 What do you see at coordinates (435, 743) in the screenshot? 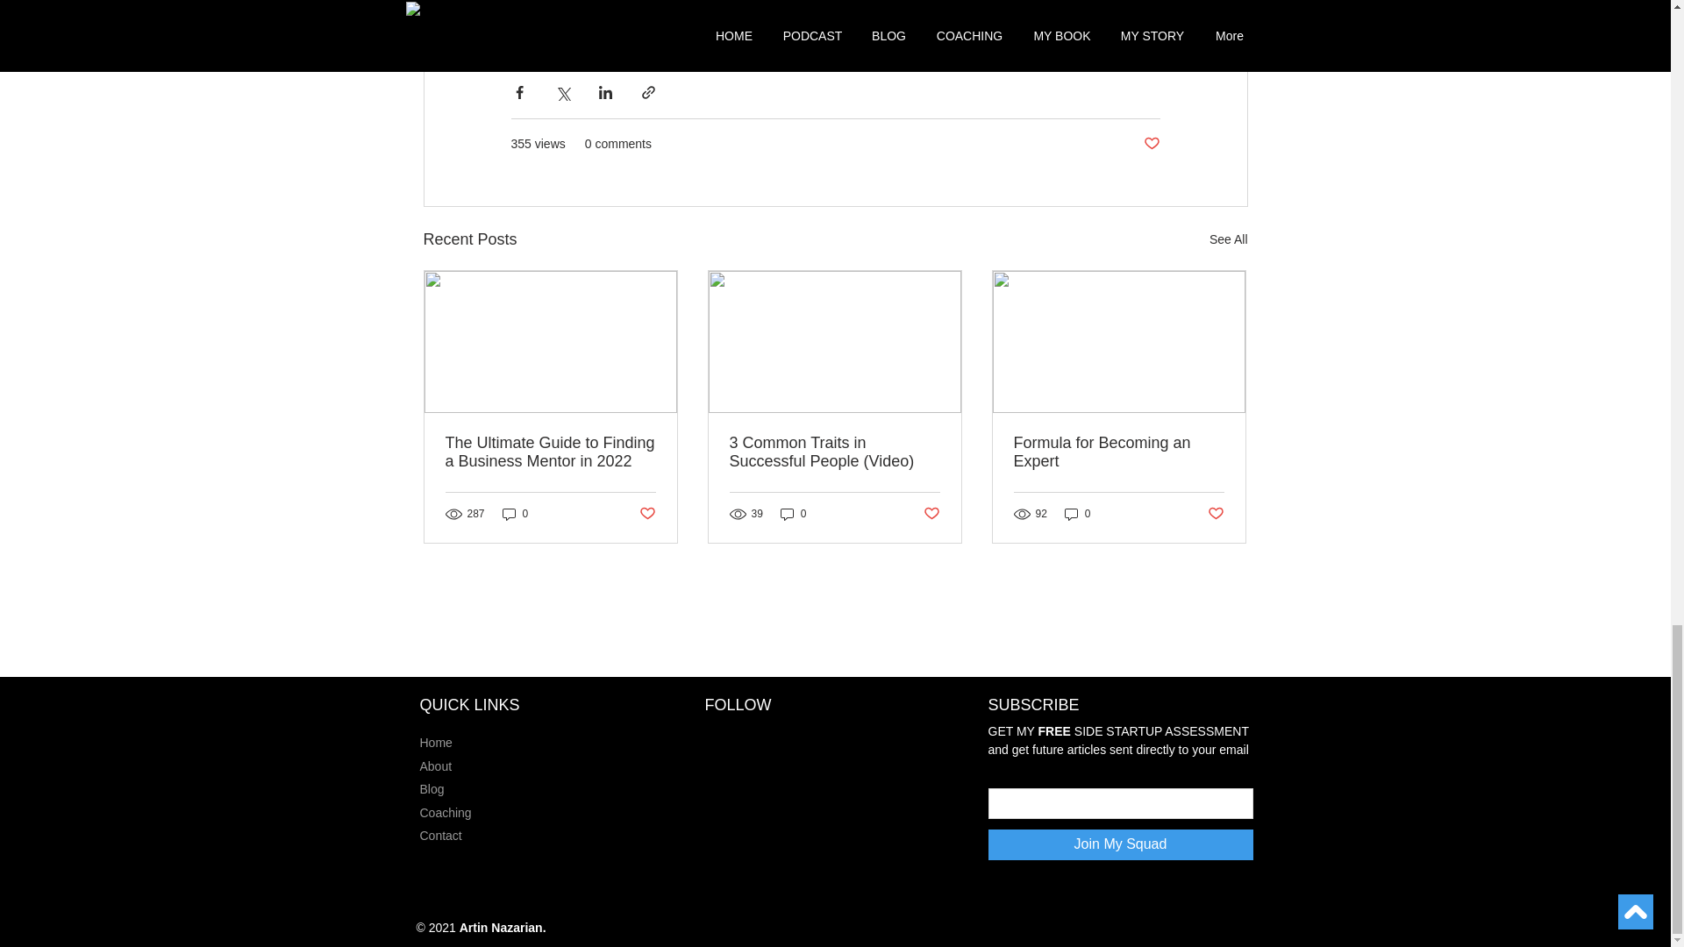
I see `Home` at bounding box center [435, 743].